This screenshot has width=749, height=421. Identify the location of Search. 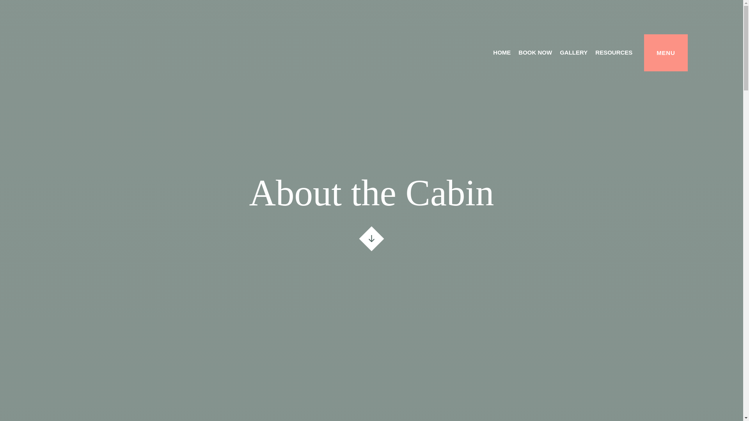
(176, 160).